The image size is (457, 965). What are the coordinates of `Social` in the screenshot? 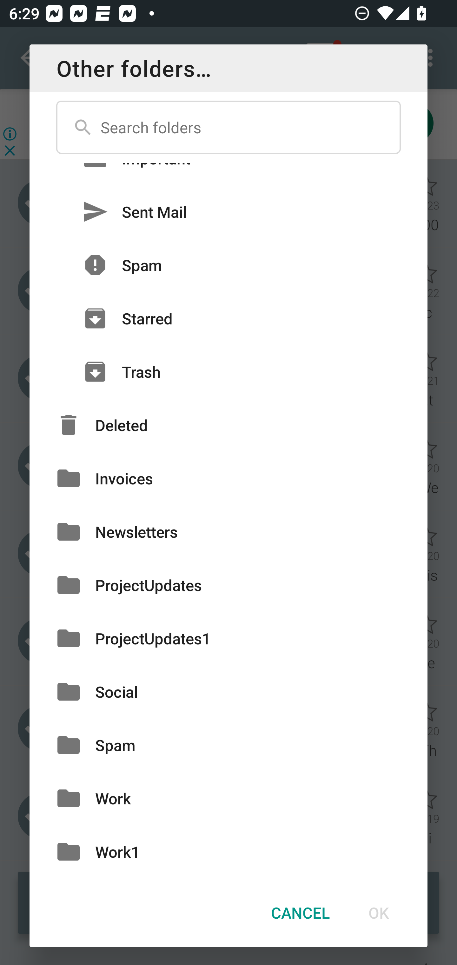 It's located at (228, 691).